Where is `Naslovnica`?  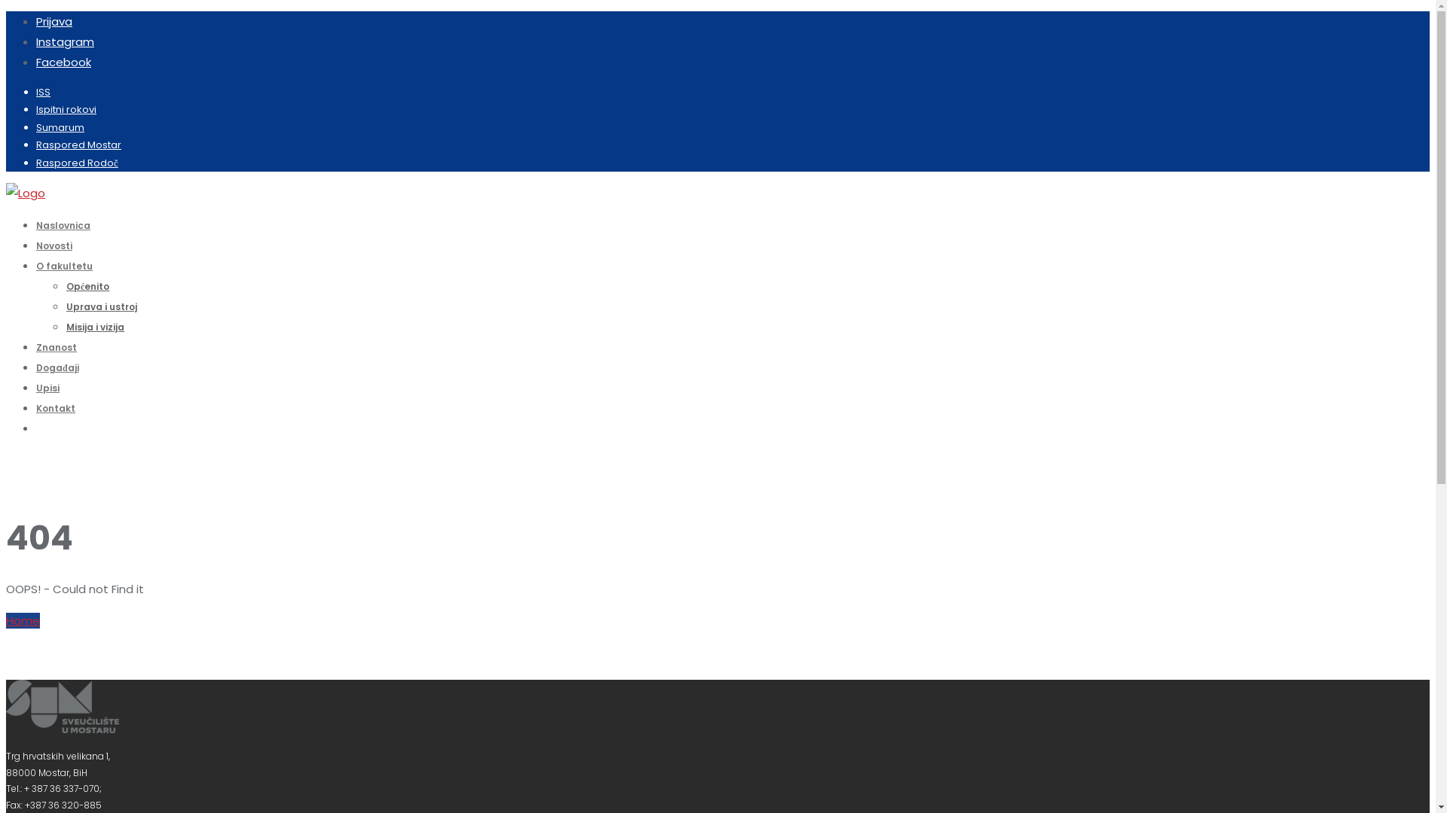
Naslovnica is located at coordinates (63, 226).